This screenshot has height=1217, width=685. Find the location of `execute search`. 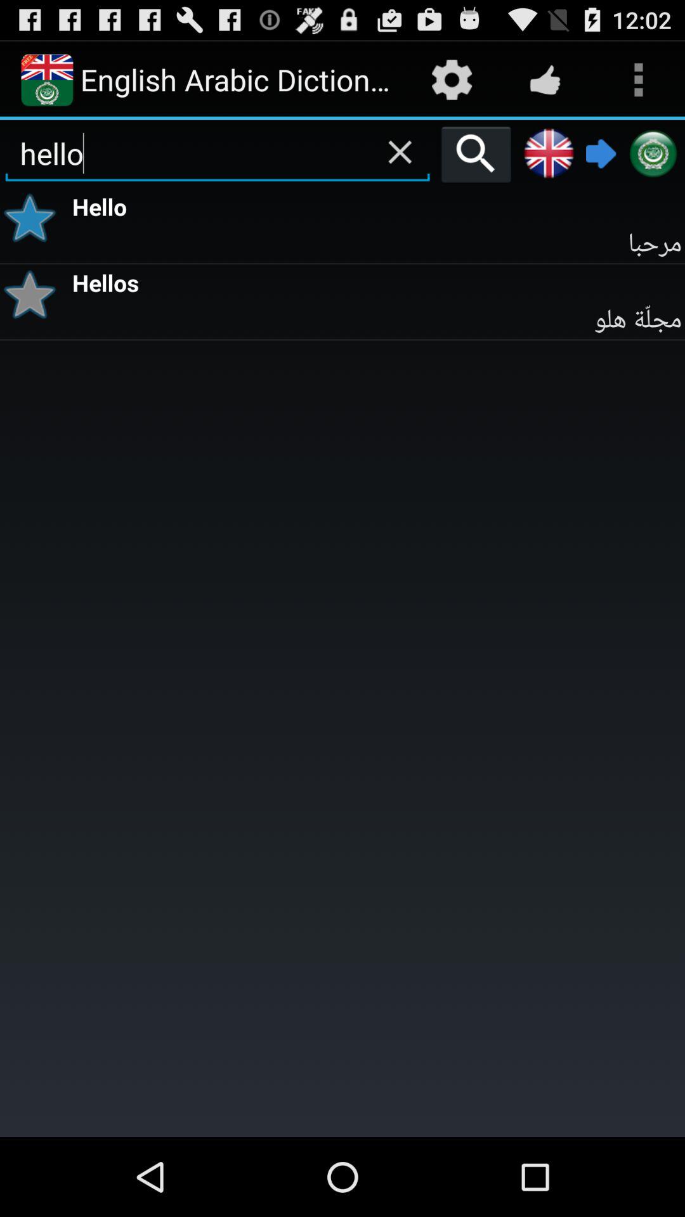

execute search is located at coordinates (476, 154).